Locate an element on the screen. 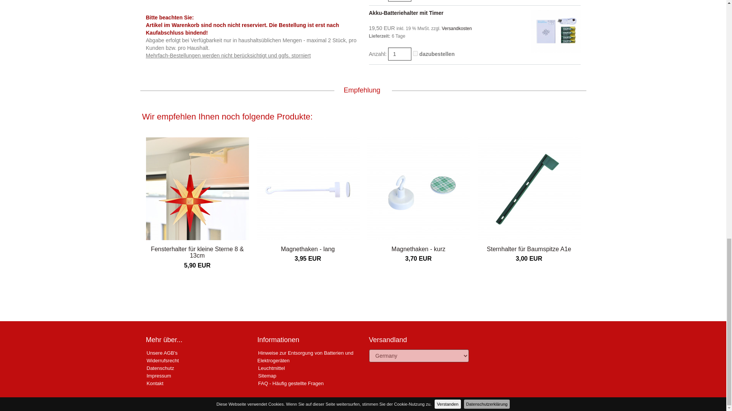 The height and width of the screenshot is (411, 732). 1 is located at coordinates (400, 54).